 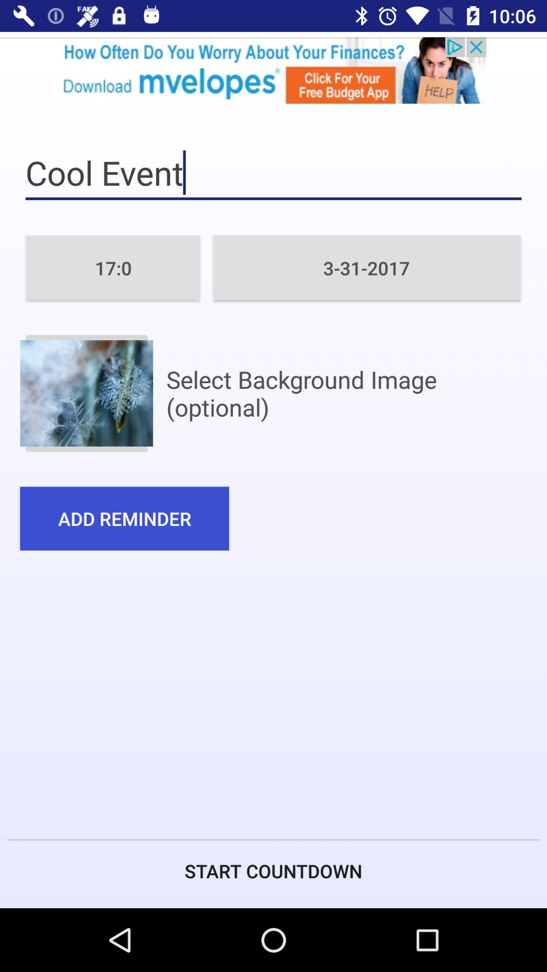 I want to click on select button, so click(x=86, y=393).